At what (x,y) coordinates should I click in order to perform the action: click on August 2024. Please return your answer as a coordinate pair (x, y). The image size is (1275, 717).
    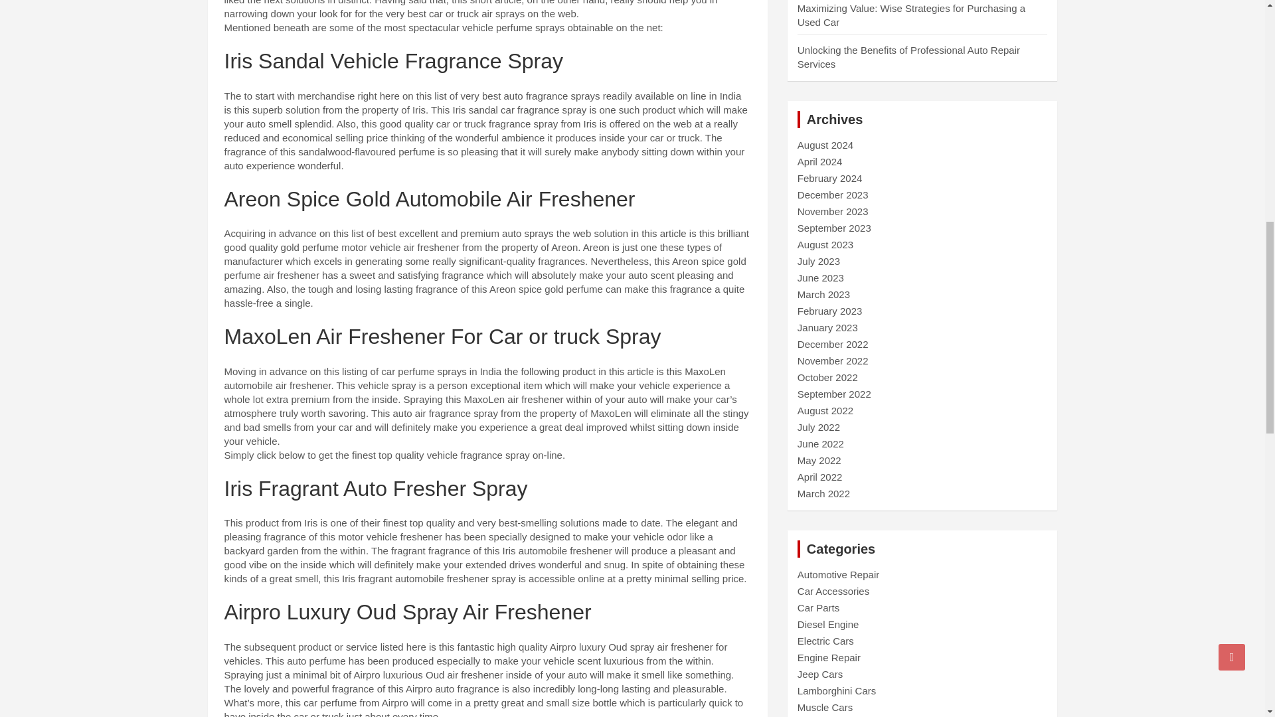
    Looking at the image, I should click on (825, 145).